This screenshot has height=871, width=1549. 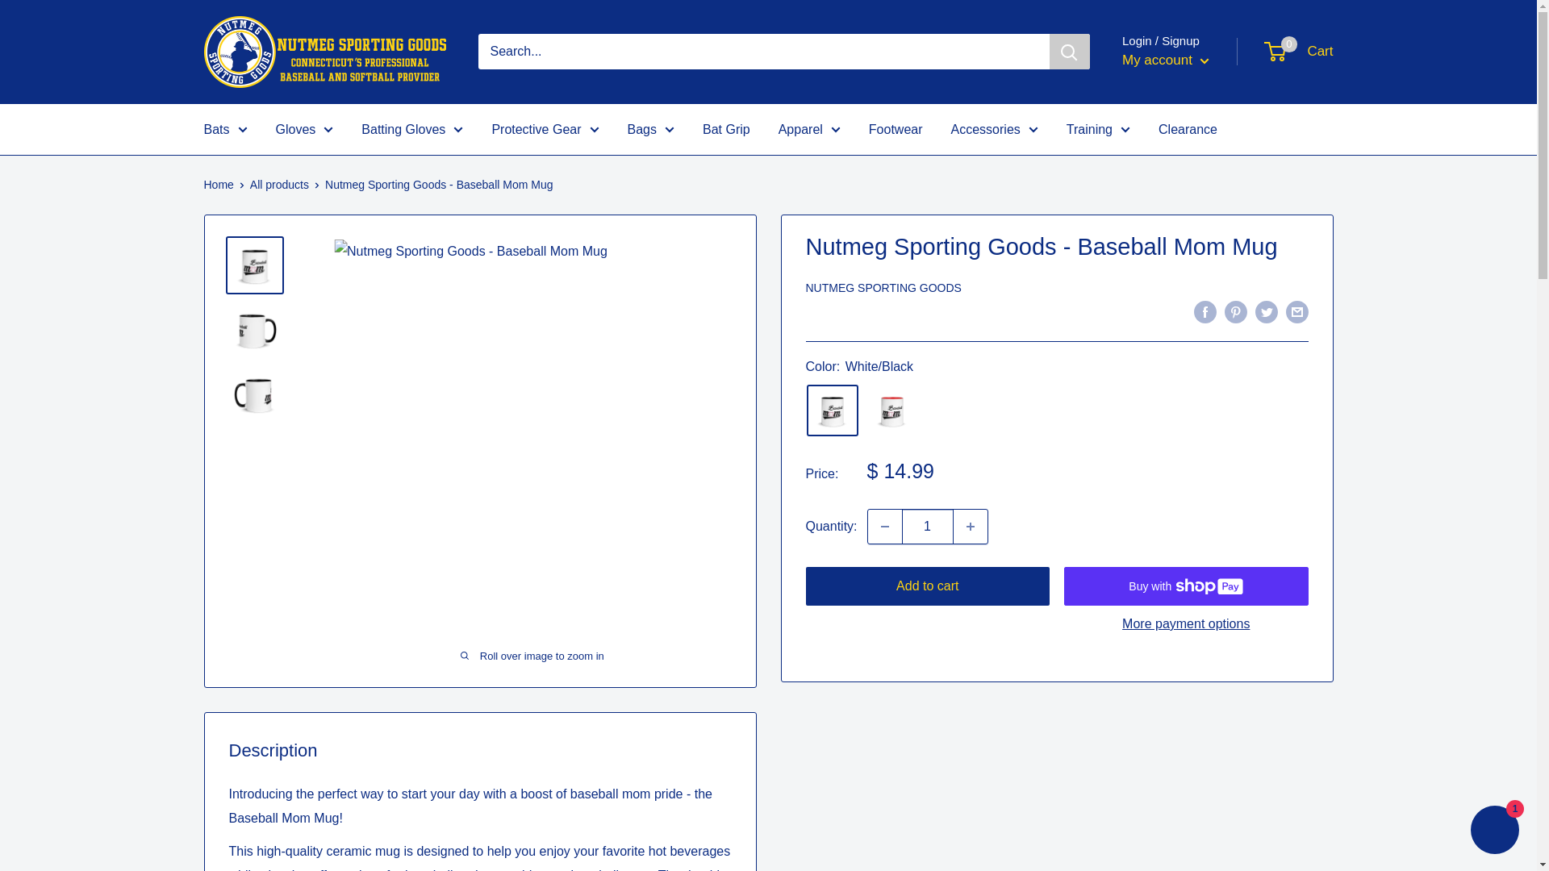 I want to click on Decrease quantity by 1, so click(x=884, y=526).